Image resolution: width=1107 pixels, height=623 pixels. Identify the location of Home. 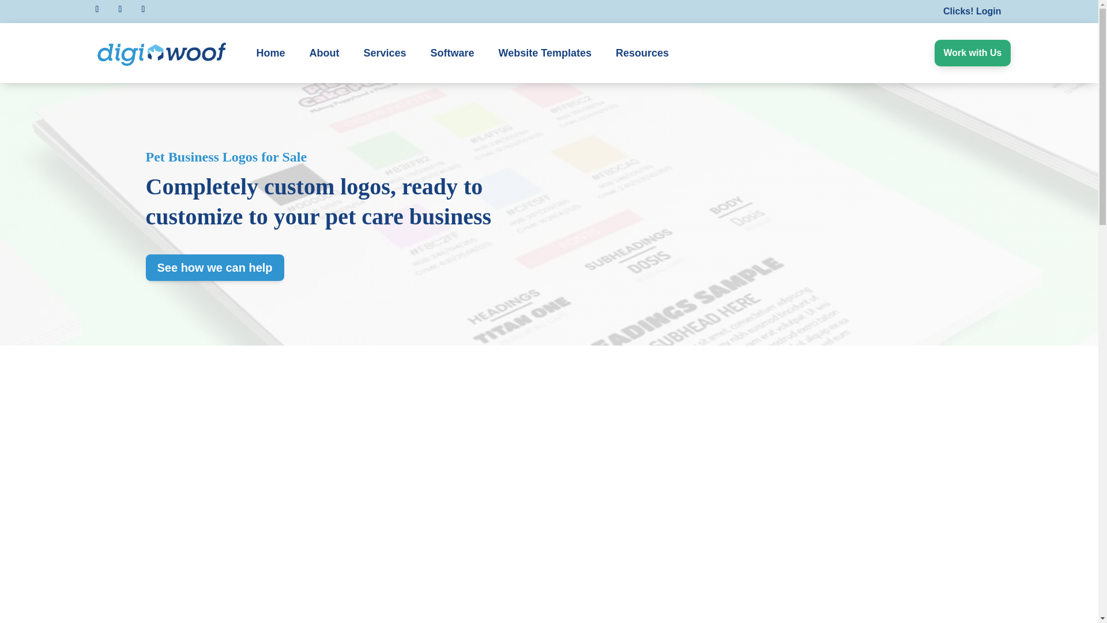
(268, 53).